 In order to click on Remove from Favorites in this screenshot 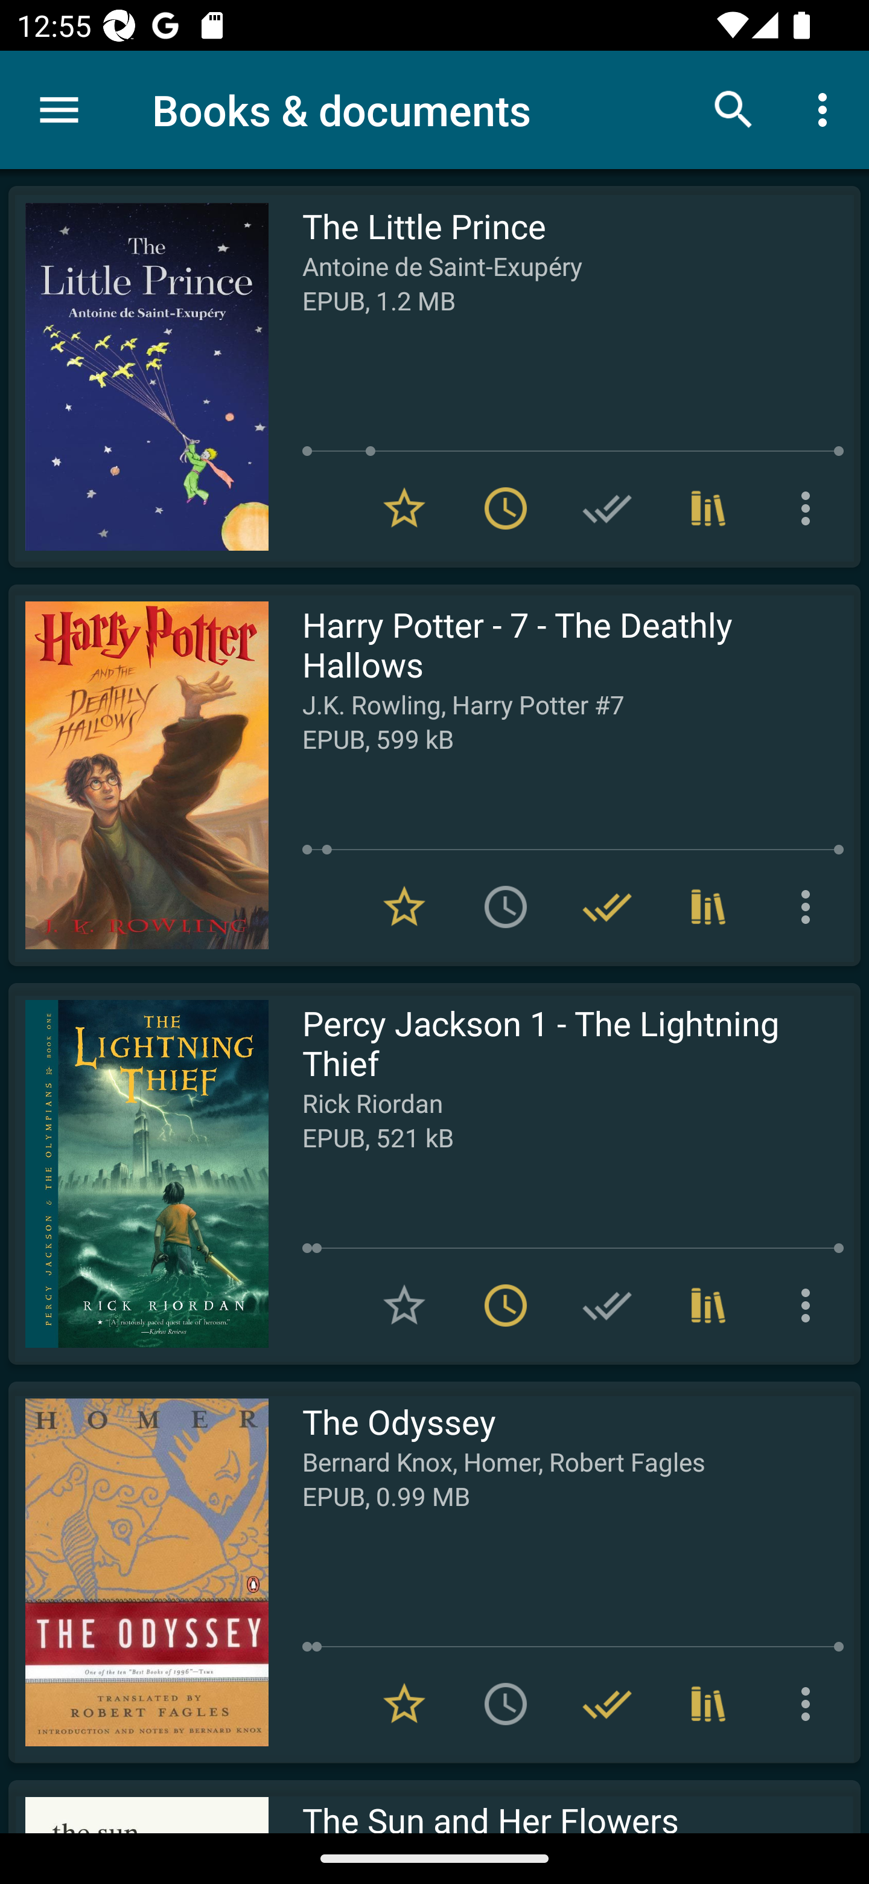, I will do `click(404, 906)`.